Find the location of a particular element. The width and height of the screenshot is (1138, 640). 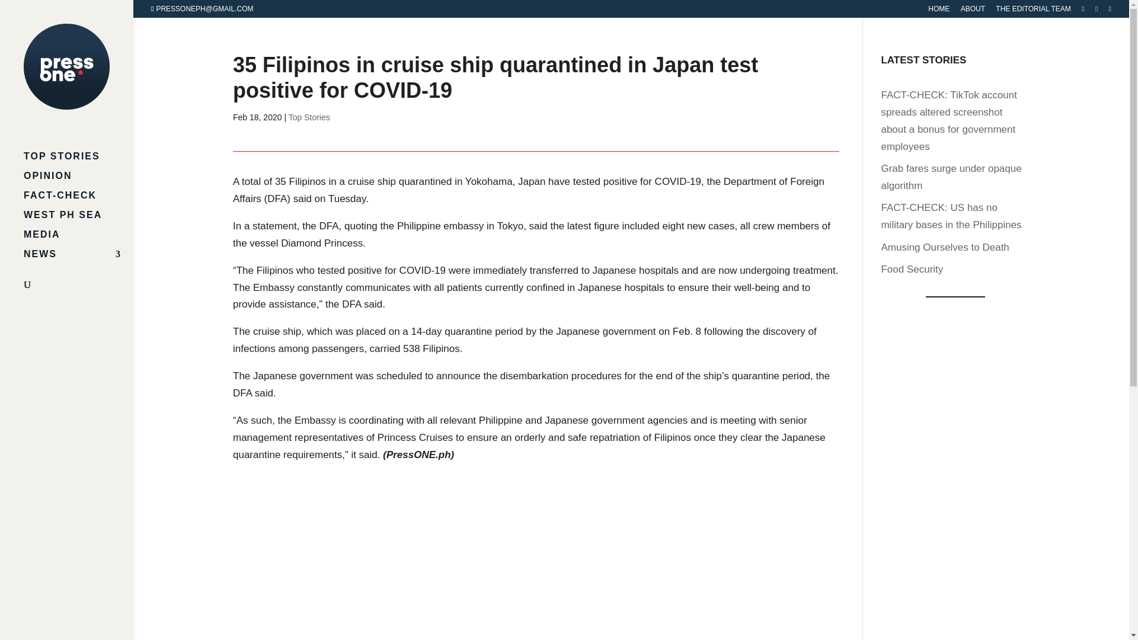

OPINION is located at coordinates (78, 181).